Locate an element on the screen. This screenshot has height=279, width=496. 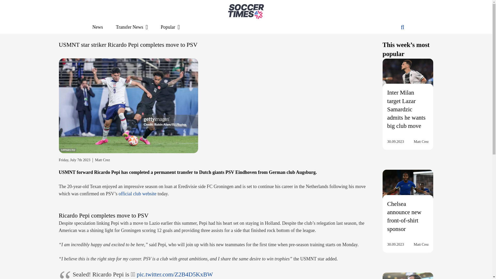
News is located at coordinates (97, 27).